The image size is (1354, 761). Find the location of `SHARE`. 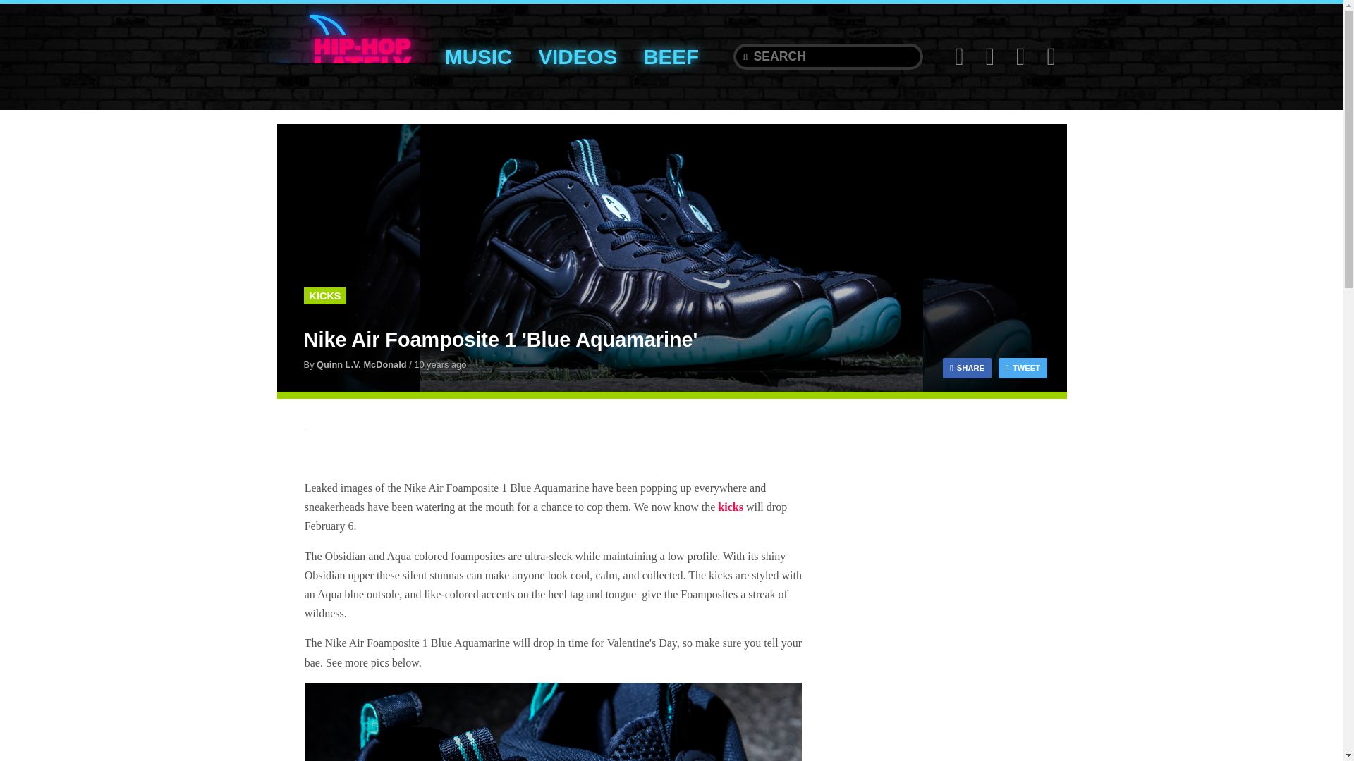

SHARE is located at coordinates (966, 368).